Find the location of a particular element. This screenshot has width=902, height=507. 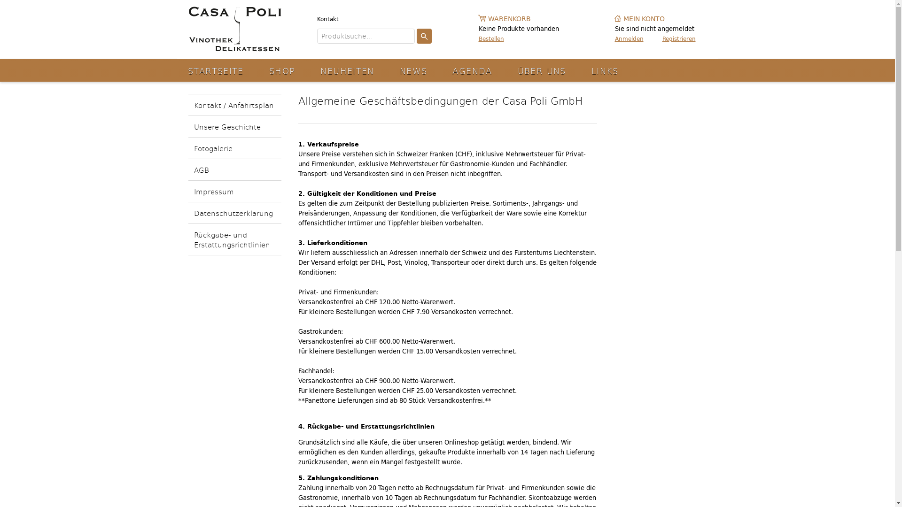

Unsere Geschichte is located at coordinates (234, 127).